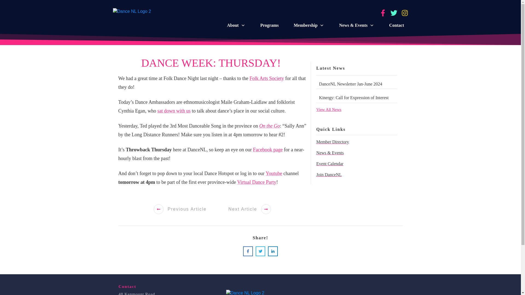  I want to click on View All News, so click(329, 110).